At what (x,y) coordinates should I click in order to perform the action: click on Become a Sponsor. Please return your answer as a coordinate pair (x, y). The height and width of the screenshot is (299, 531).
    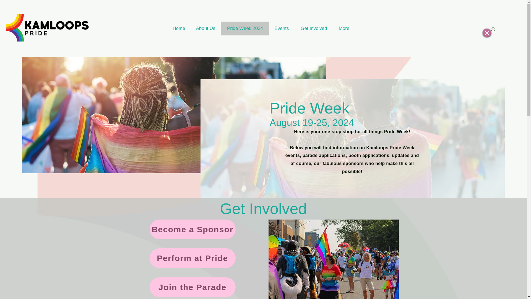
    Looking at the image, I should click on (192, 229).